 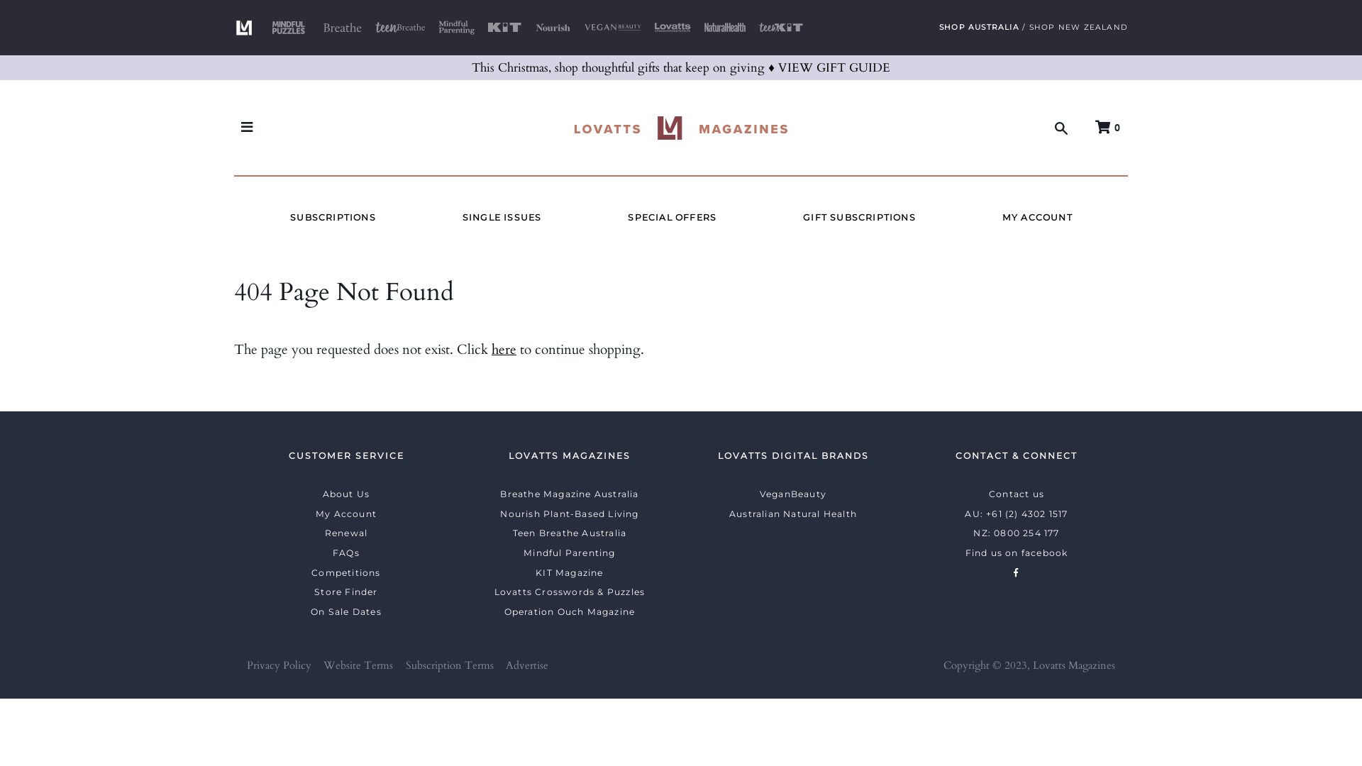 What do you see at coordinates (1016, 533) in the screenshot?
I see `NZ: 0800 254 177` at bounding box center [1016, 533].